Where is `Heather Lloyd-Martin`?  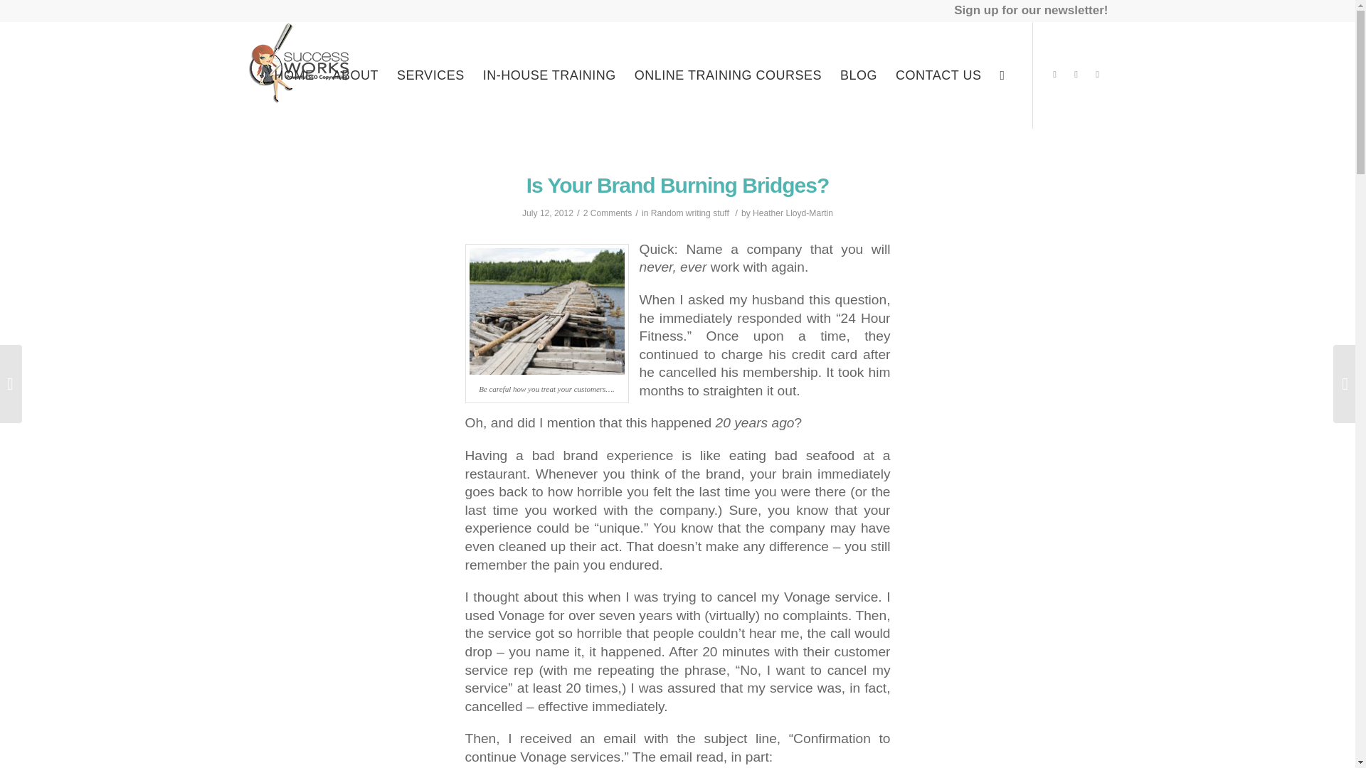 Heather Lloyd-Martin is located at coordinates (793, 213).